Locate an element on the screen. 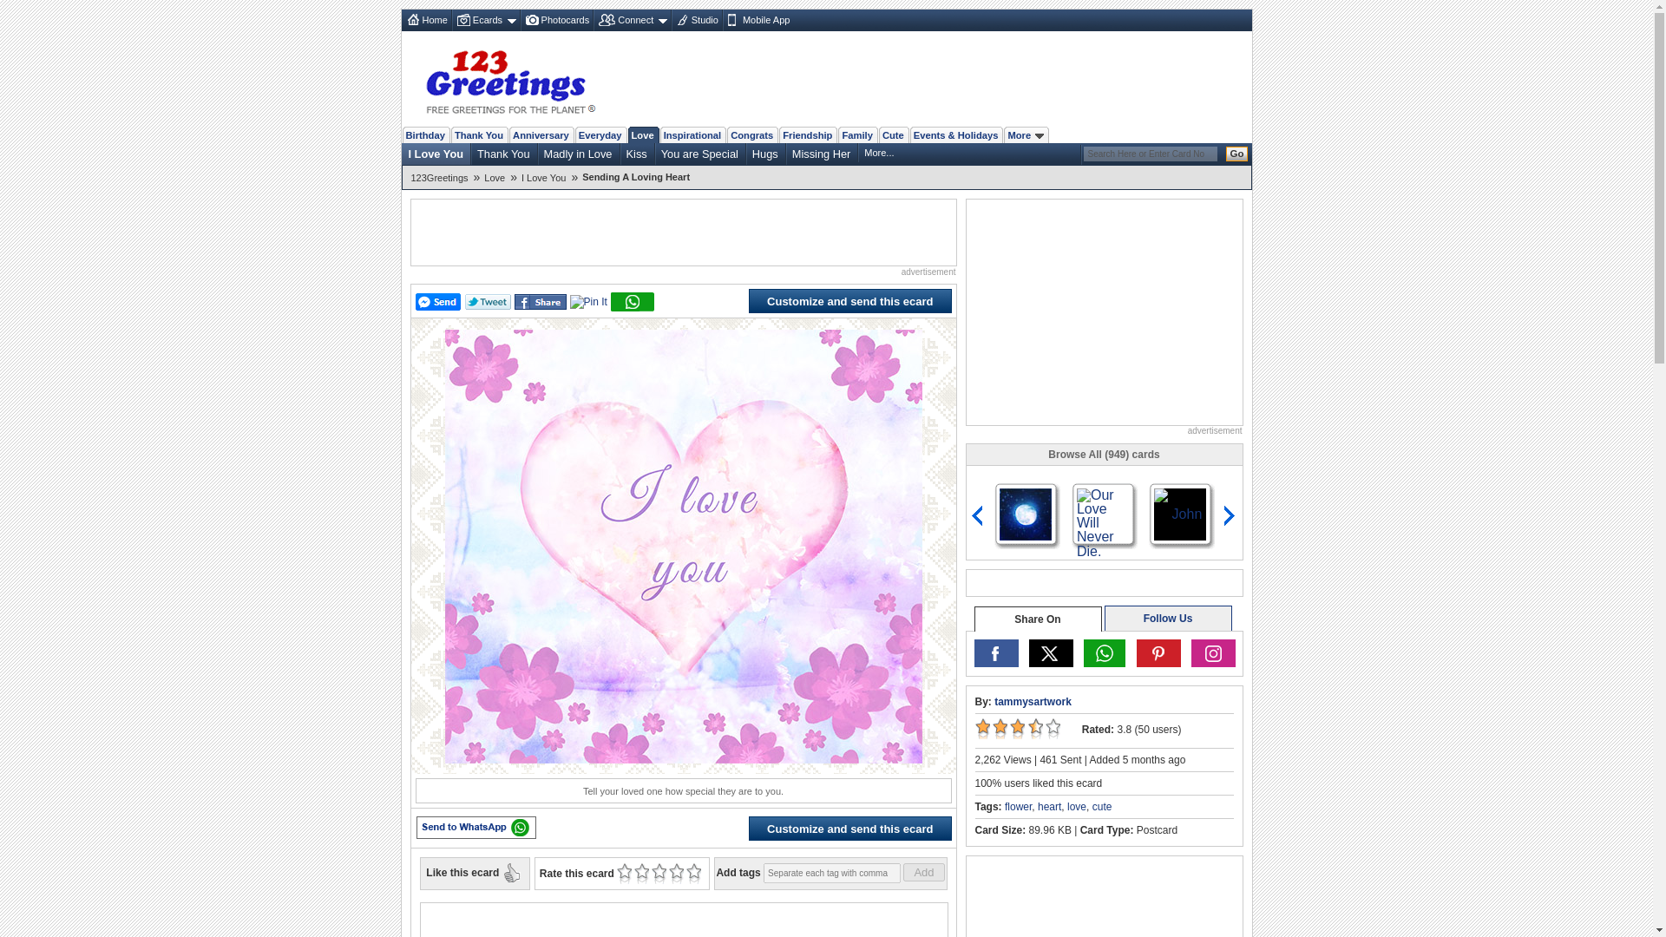 Image resolution: width=1666 pixels, height=937 pixels. 123Greetings.com, Free Greetings for the Planet is located at coordinates (509, 79).